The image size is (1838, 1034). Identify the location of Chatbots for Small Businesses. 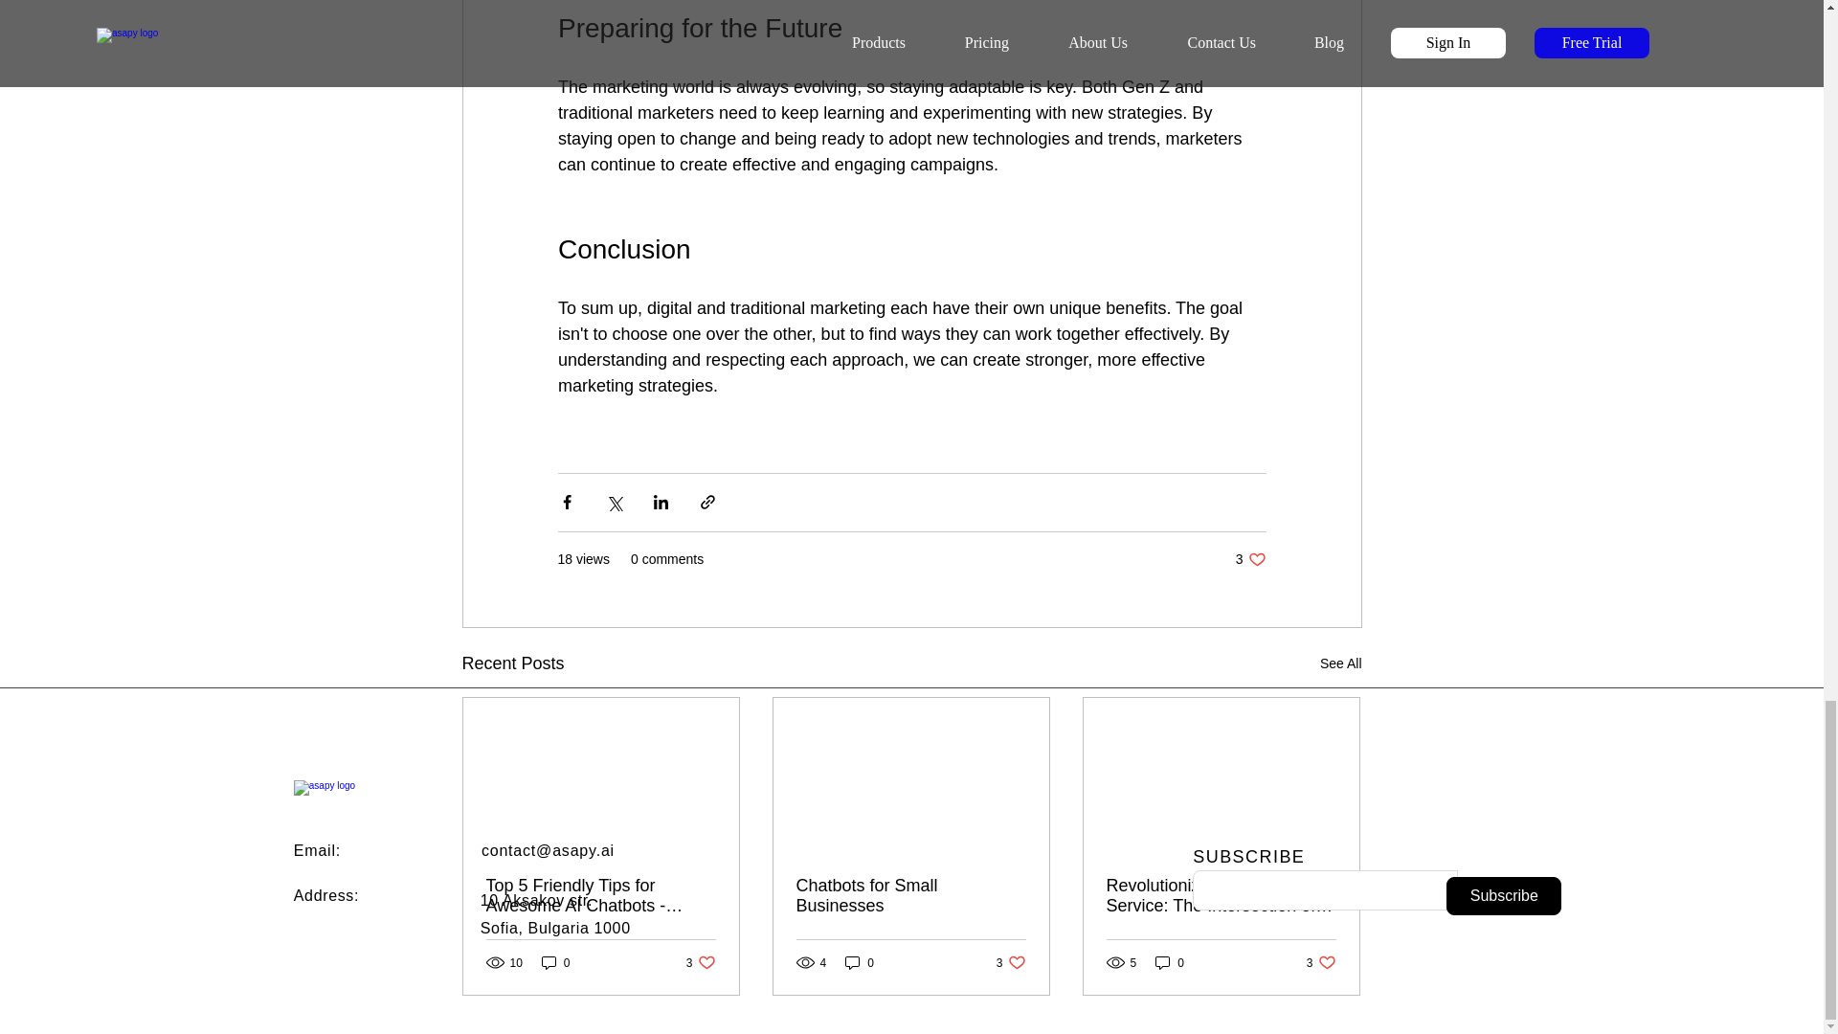
(860, 962).